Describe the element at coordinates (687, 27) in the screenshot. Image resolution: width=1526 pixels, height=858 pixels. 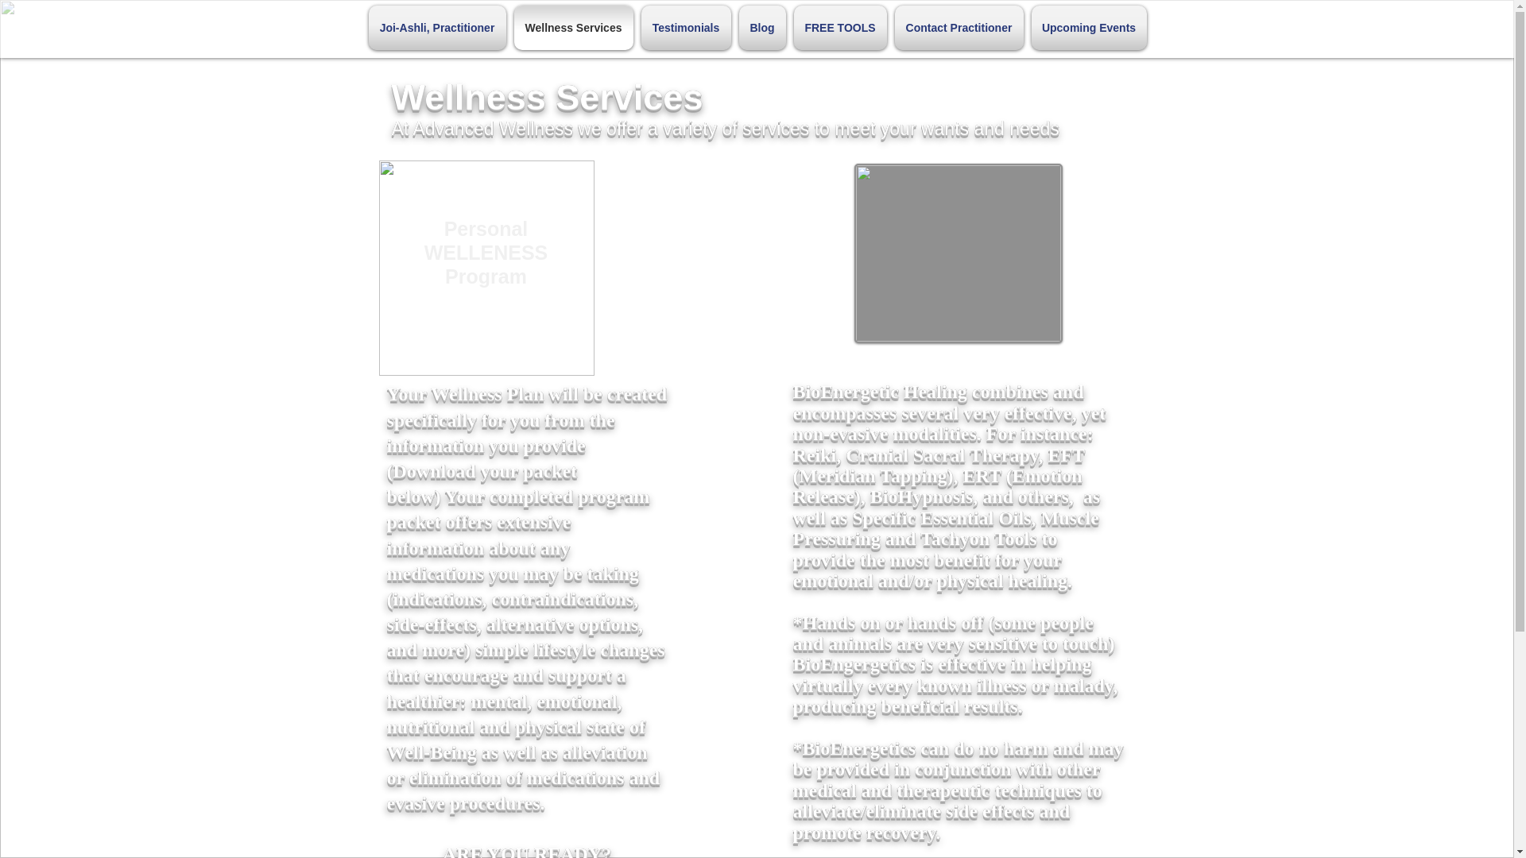
I see `Testimonials` at that location.